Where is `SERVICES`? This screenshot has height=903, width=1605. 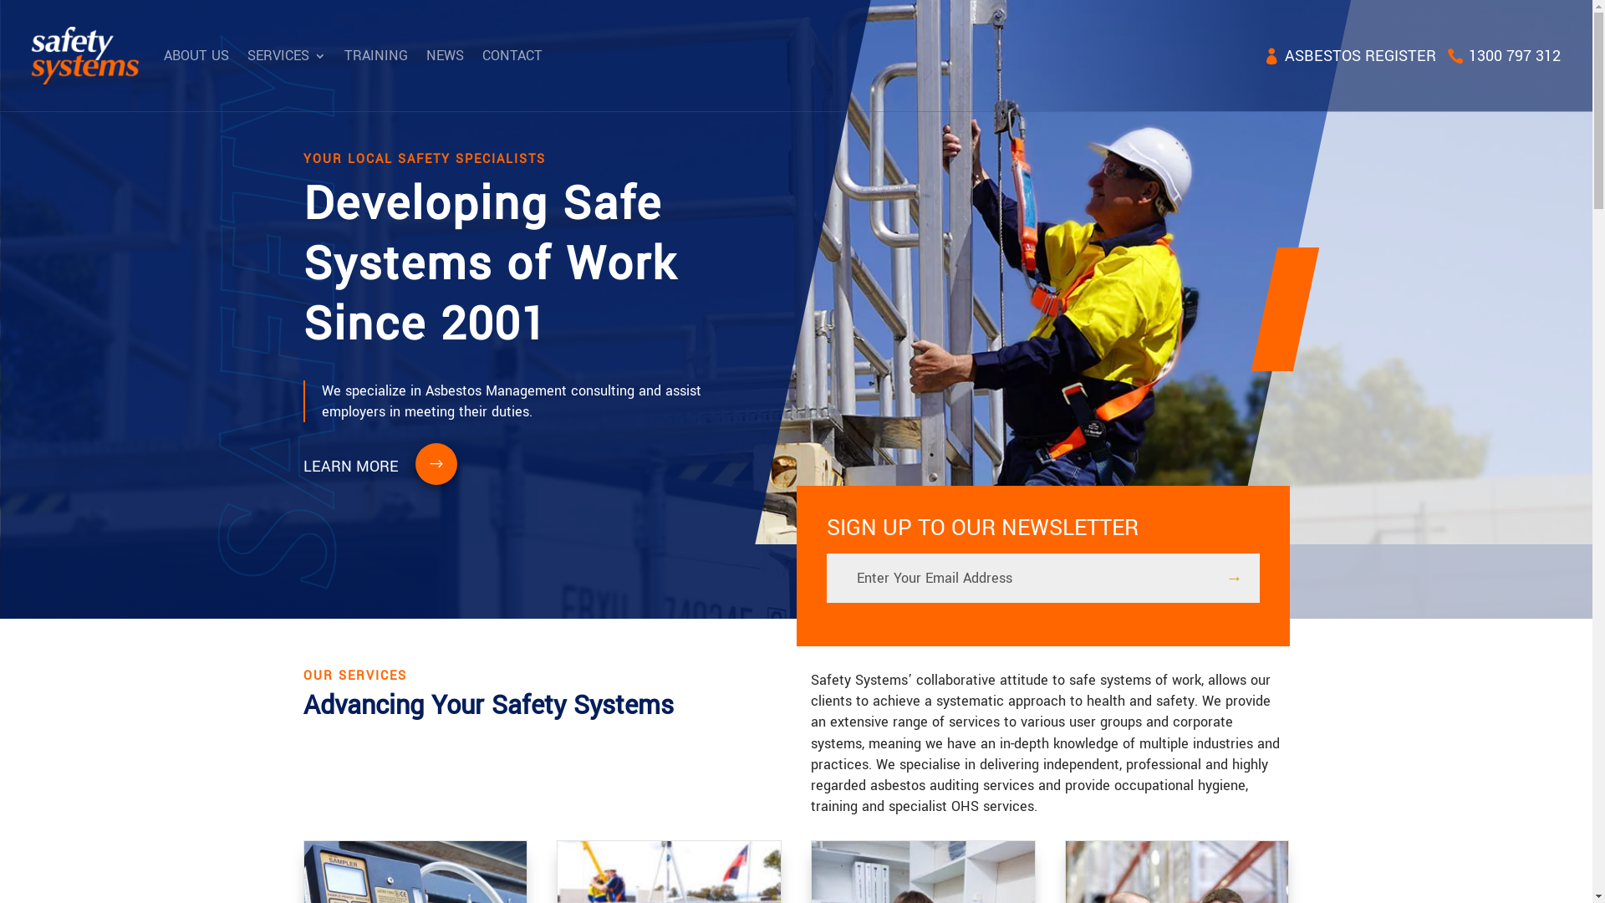 SERVICES is located at coordinates (287, 56).